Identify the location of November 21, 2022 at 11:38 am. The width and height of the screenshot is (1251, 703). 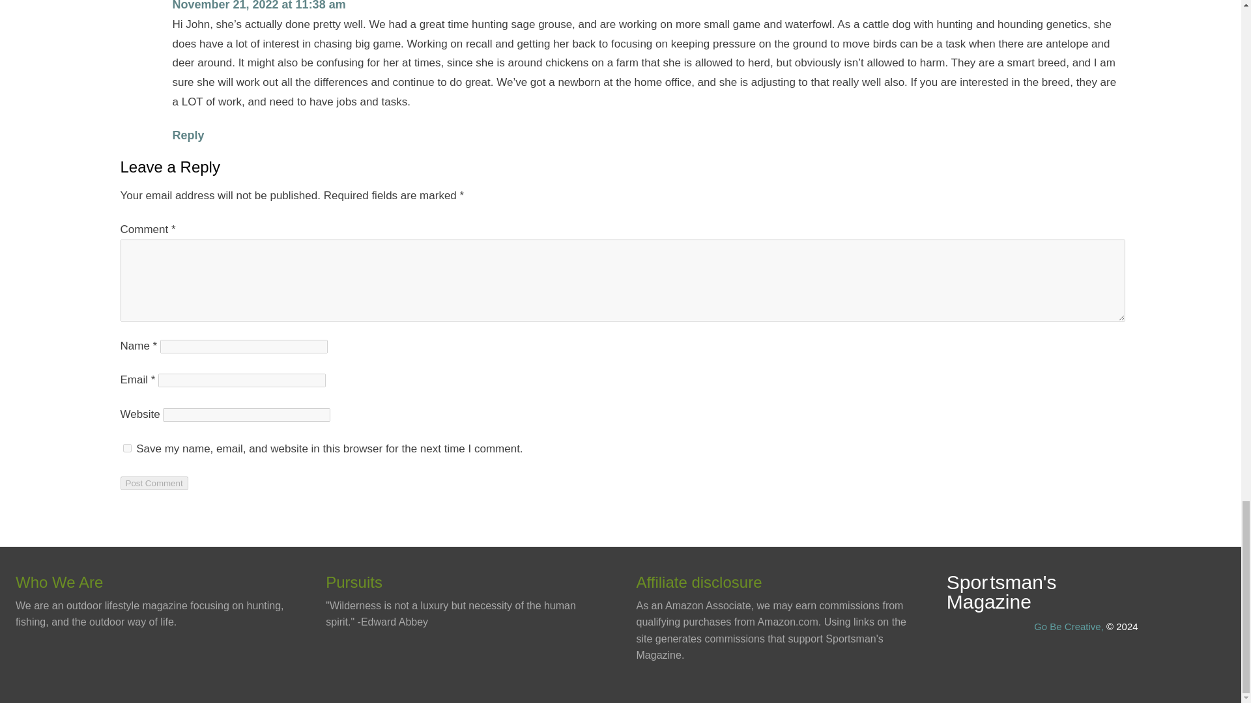
(258, 5).